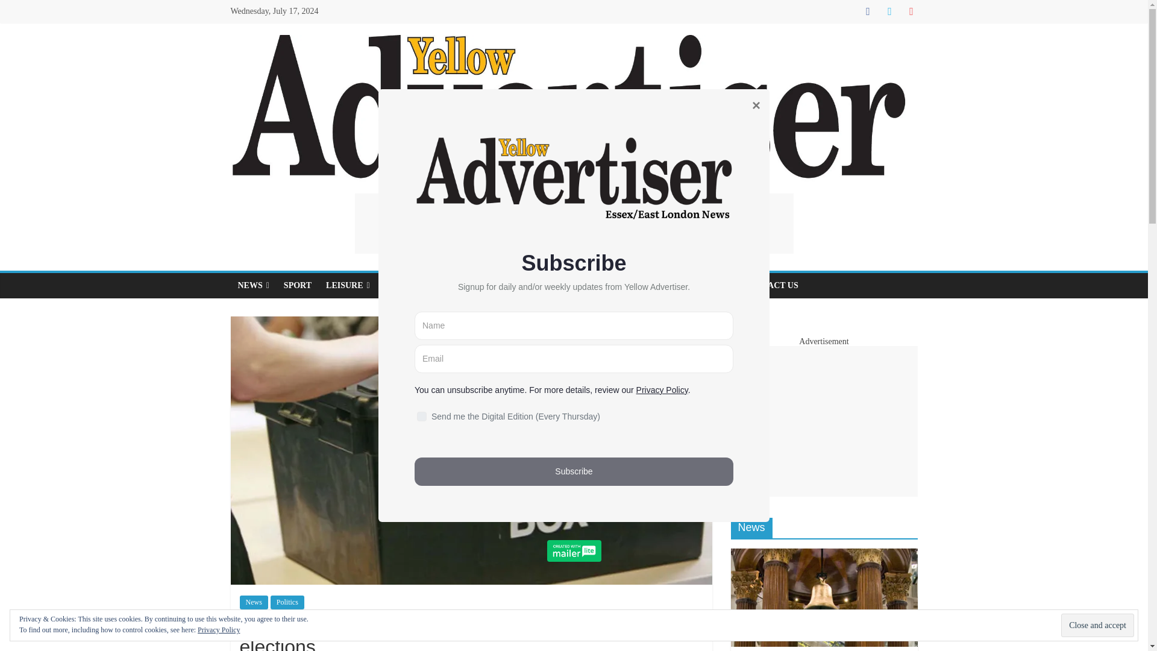  What do you see at coordinates (348, 285) in the screenshot?
I see `LEISURE` at bounding box center [348, 285].